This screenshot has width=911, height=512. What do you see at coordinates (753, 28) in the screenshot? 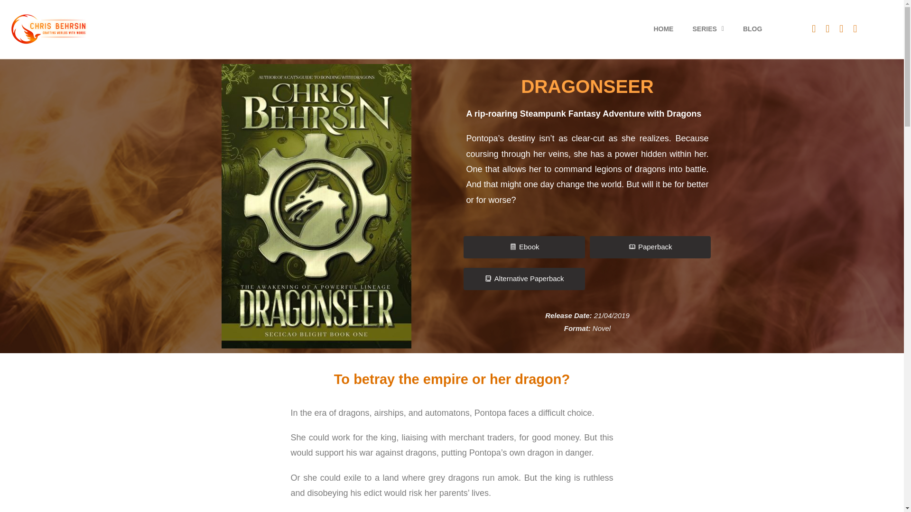
I see `BLOG` at bounding box center [753, 28].